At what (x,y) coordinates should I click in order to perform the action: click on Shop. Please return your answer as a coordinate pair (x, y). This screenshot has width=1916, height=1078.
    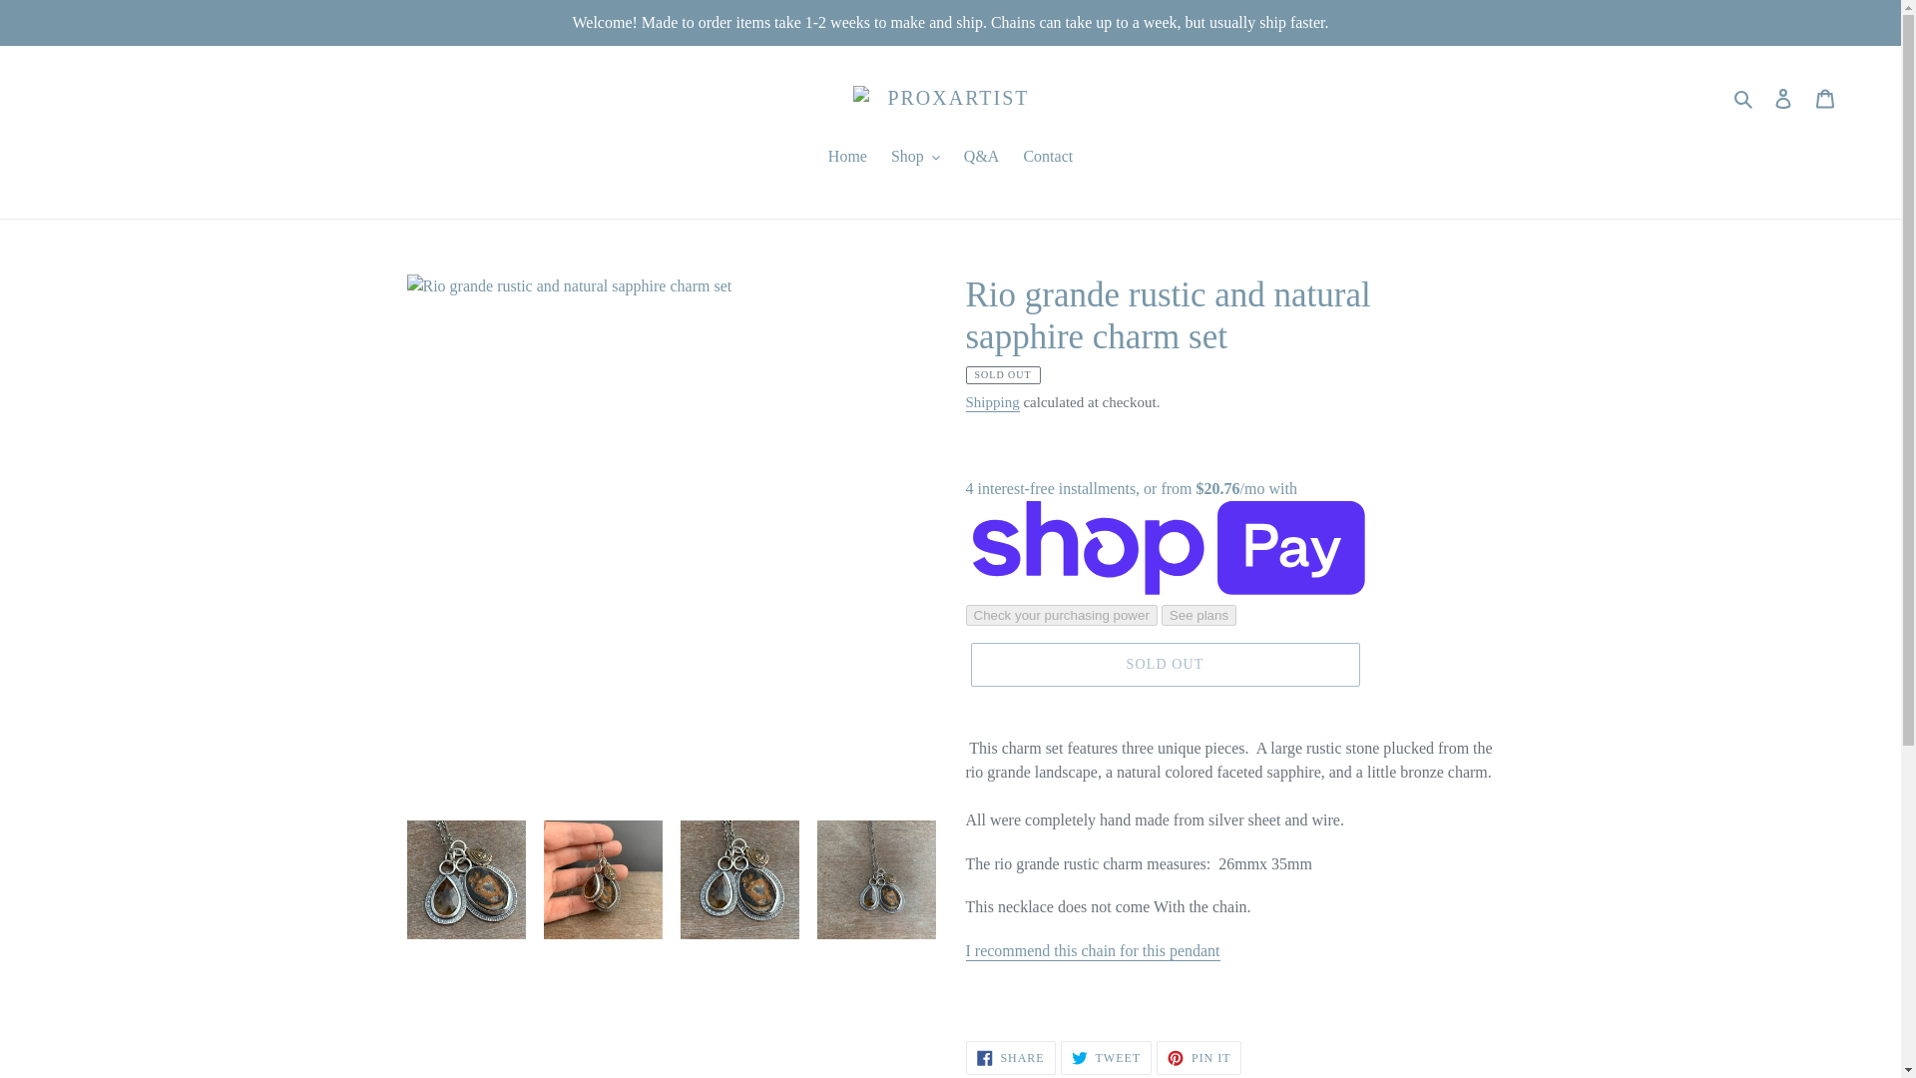
    Looking at the image, I should click on (916, 158).